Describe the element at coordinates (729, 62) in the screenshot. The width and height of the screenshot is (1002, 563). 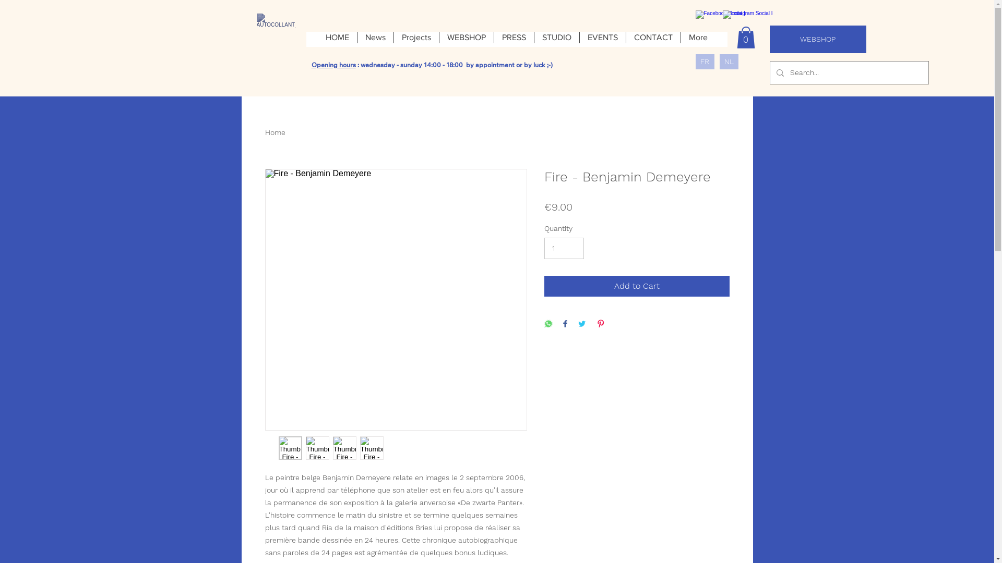
I see `NL` at that location.